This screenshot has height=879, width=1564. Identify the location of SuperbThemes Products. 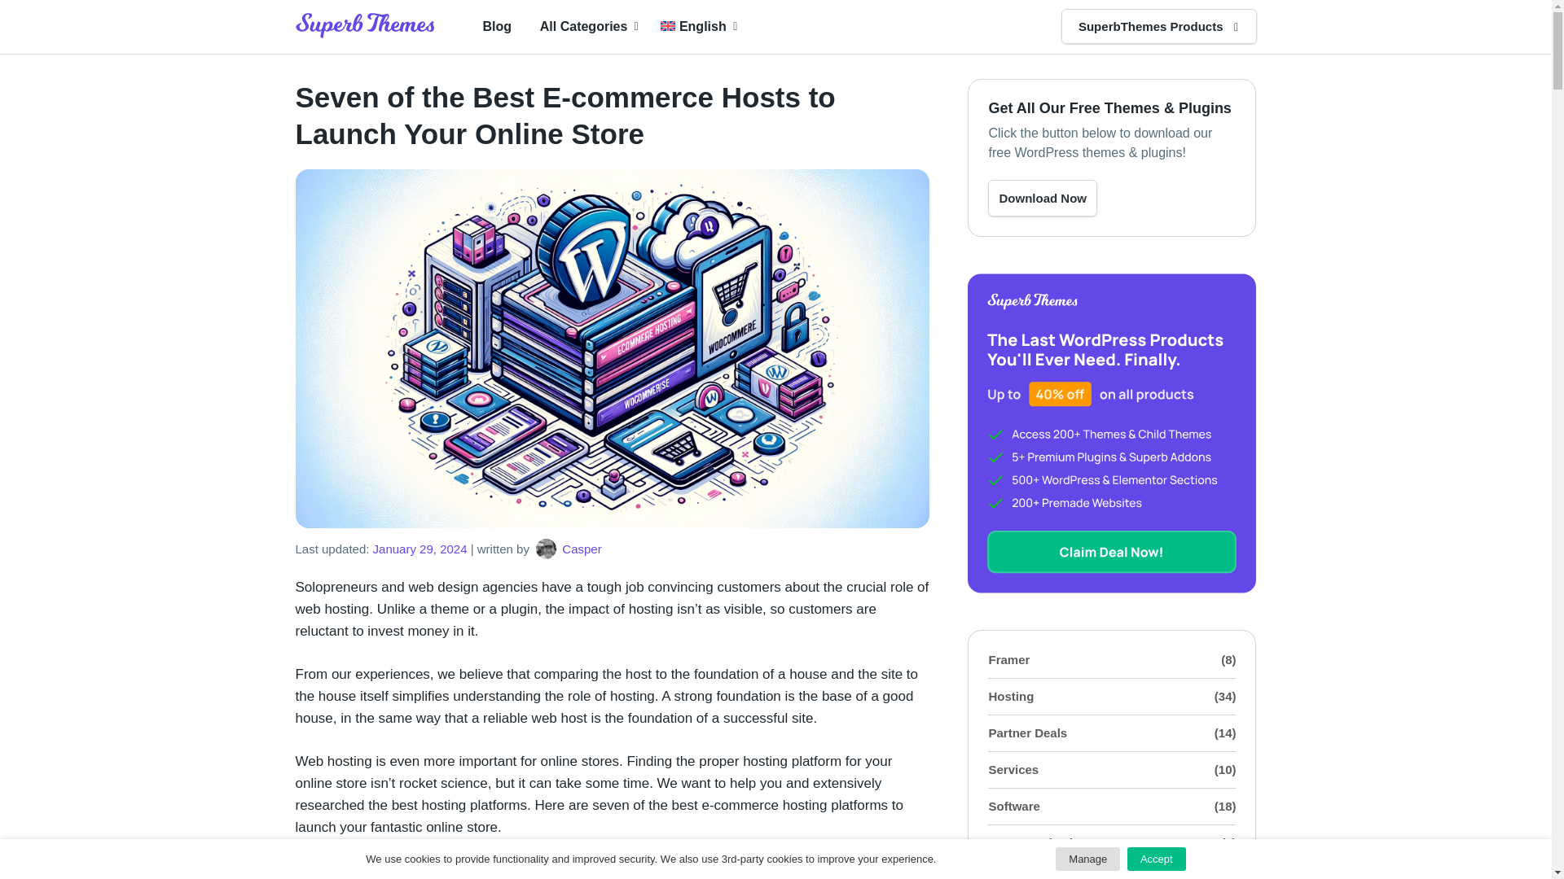
(1150, 26).